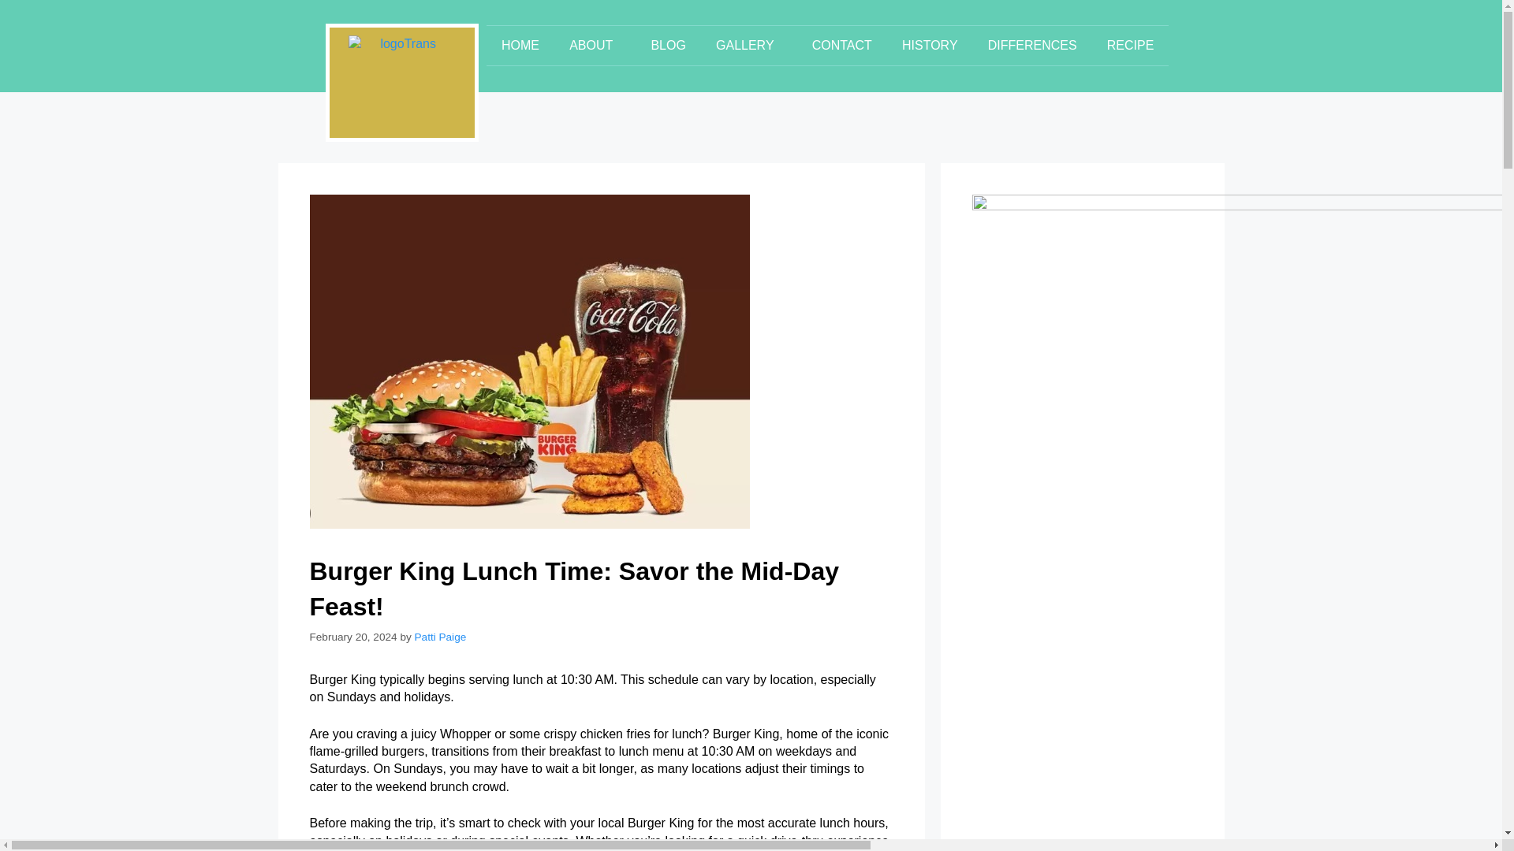 This screenshot has width=1514, height=851. I want to click on BLOG, so click(668, 46).